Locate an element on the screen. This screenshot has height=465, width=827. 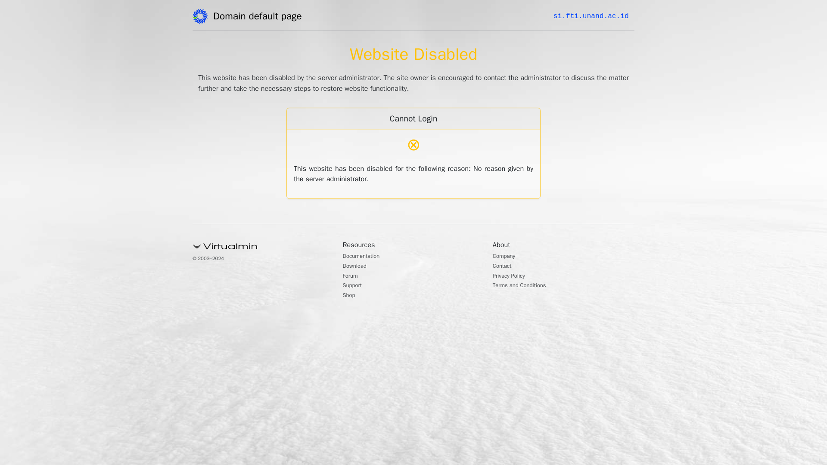
Domain default page is located at coordinates (260, 18).